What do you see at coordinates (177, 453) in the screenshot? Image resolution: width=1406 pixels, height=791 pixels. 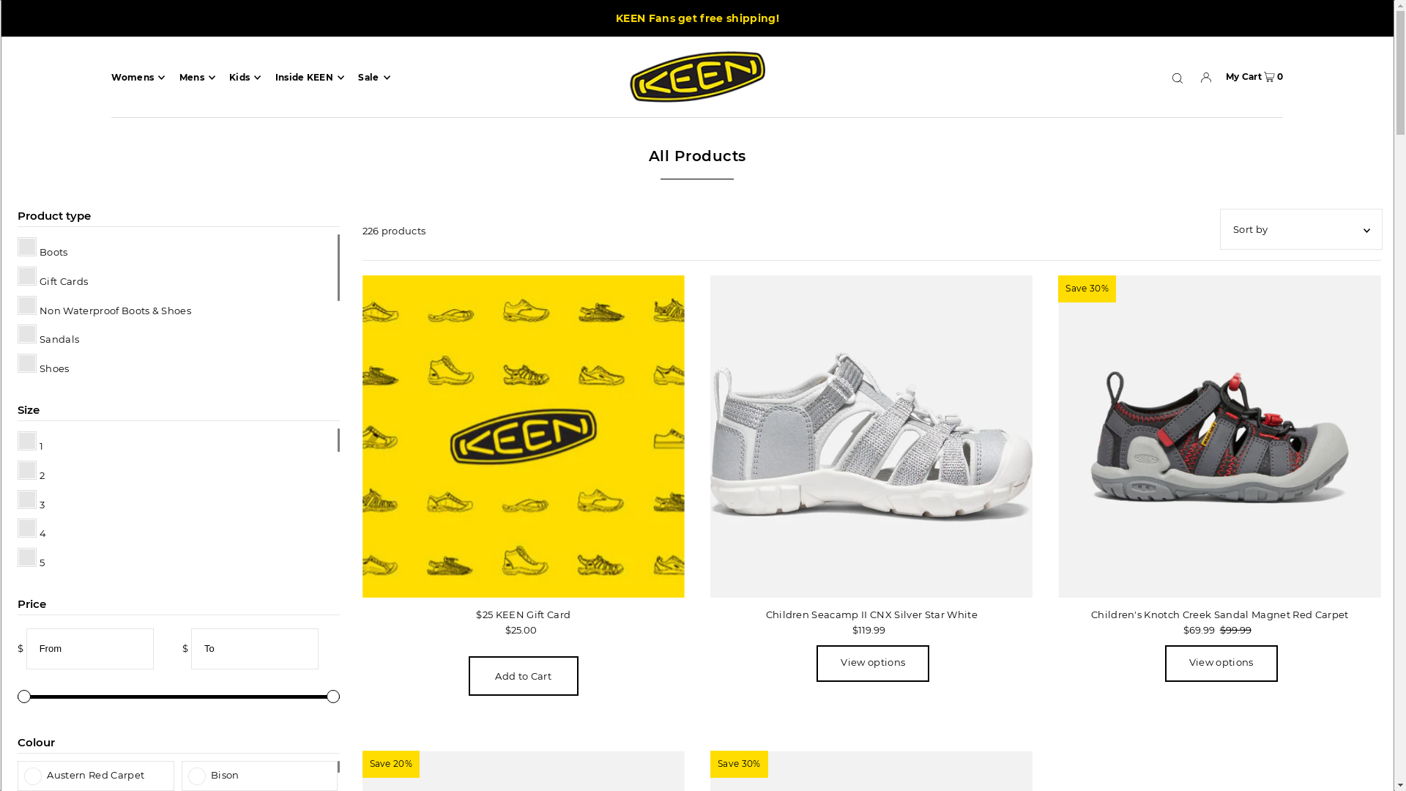 I see `Waterproof Boots` at bounding box center [177, 453].